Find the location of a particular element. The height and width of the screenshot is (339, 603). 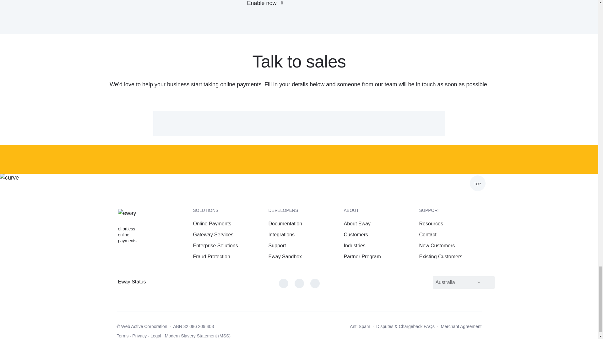

Enable now is located at coordinates (268, 5).